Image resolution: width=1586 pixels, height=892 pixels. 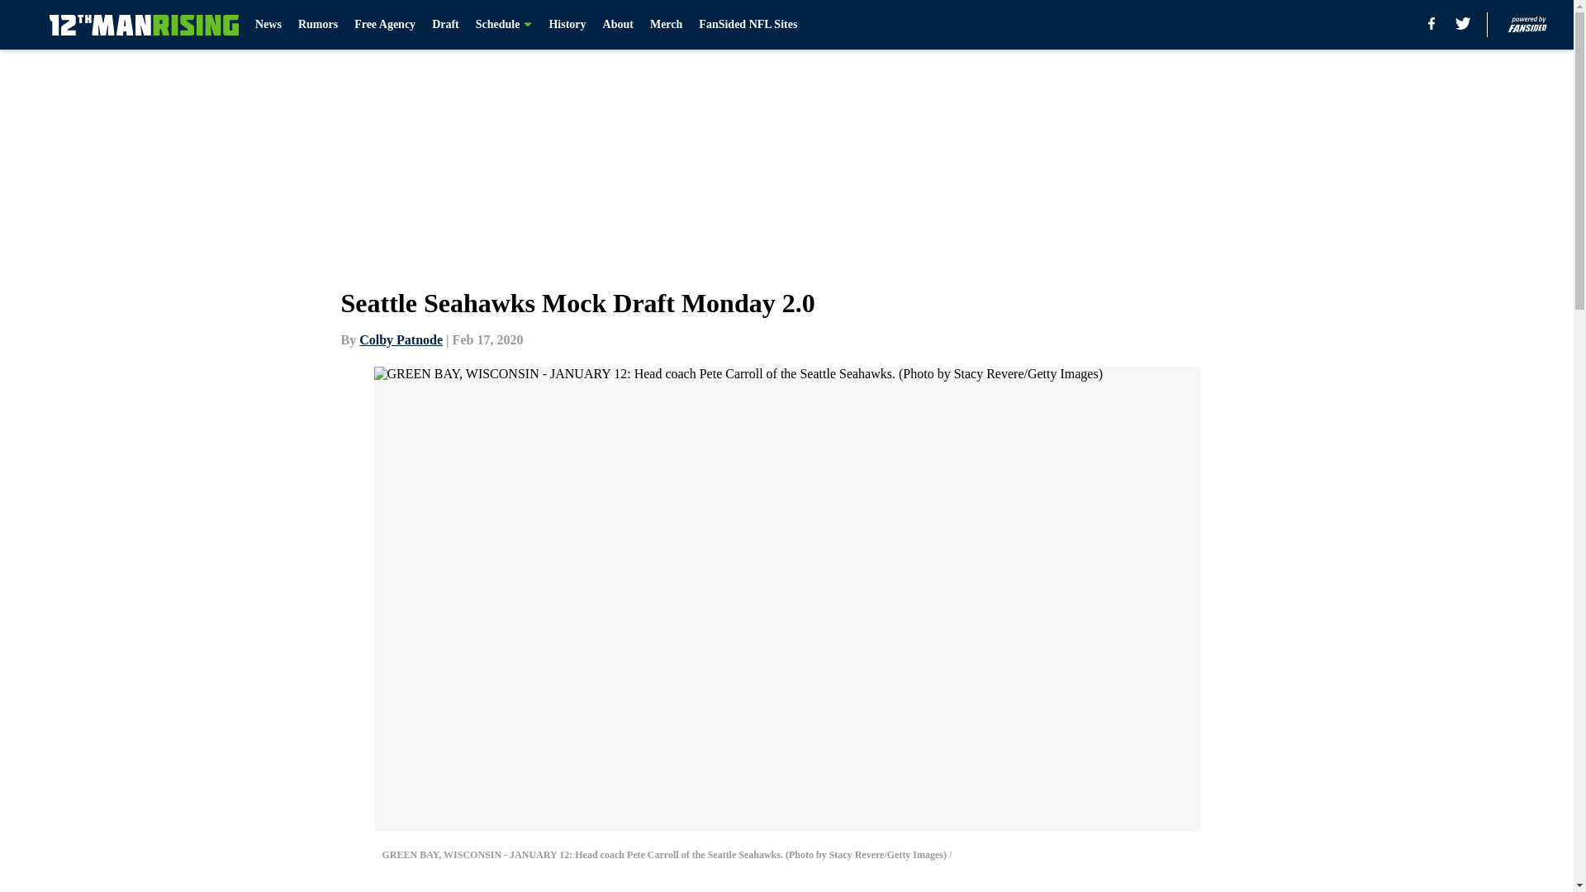 I want to click on FanSided NFL Sites, so click(x=748, y=25).